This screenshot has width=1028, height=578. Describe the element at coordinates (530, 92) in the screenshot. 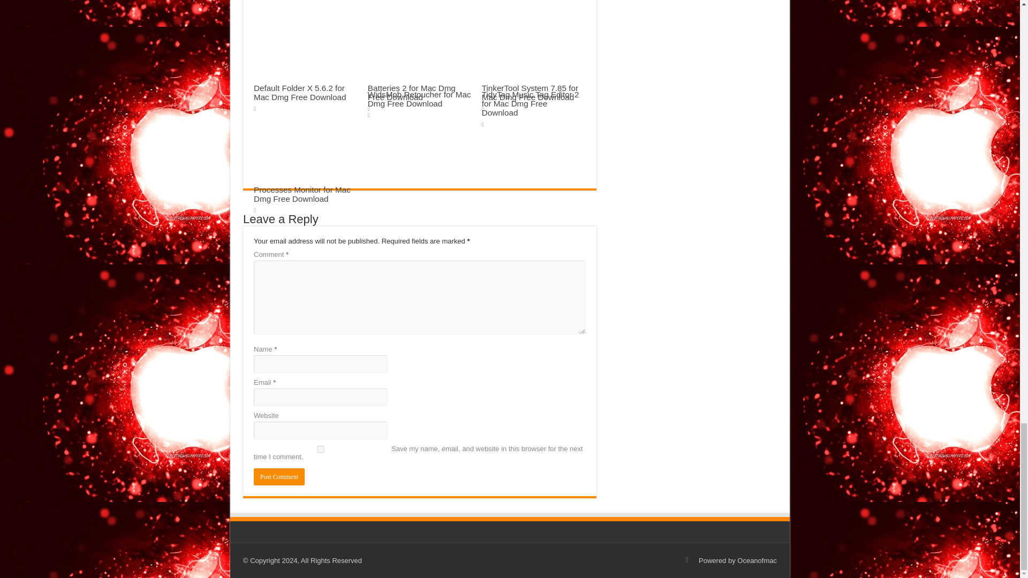

I see `TinkerTool System 7.85 for Mac Dmg Free Download` at that location.